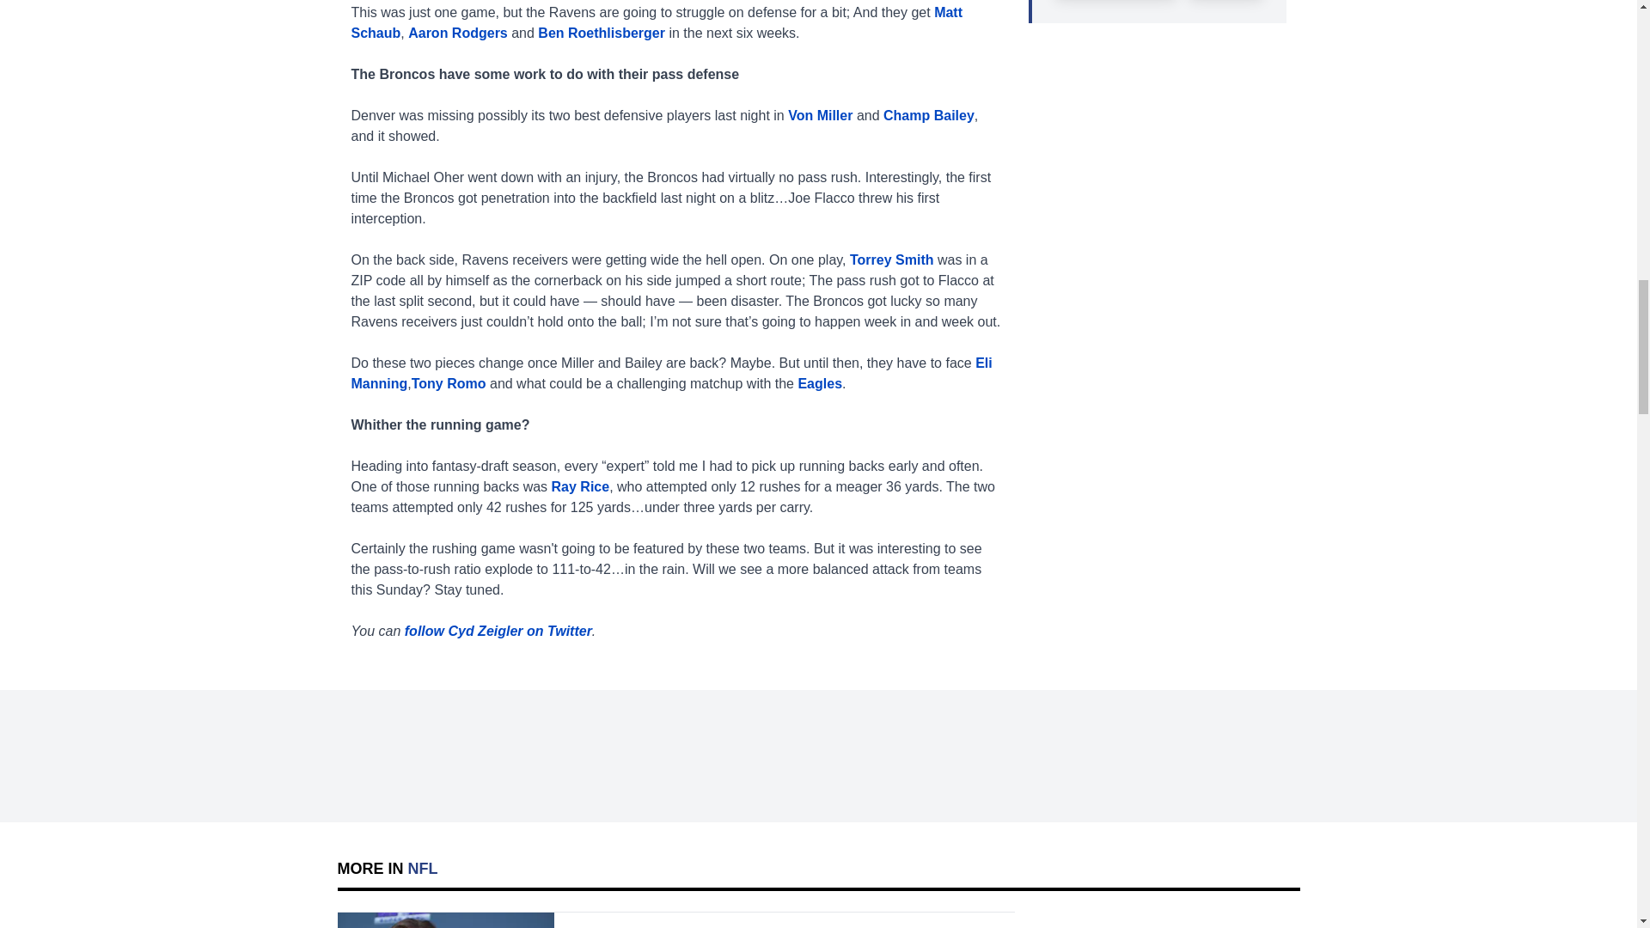 This screenshot has height=928, width=1650. I want to click on Von Miller, so click(820, 115).